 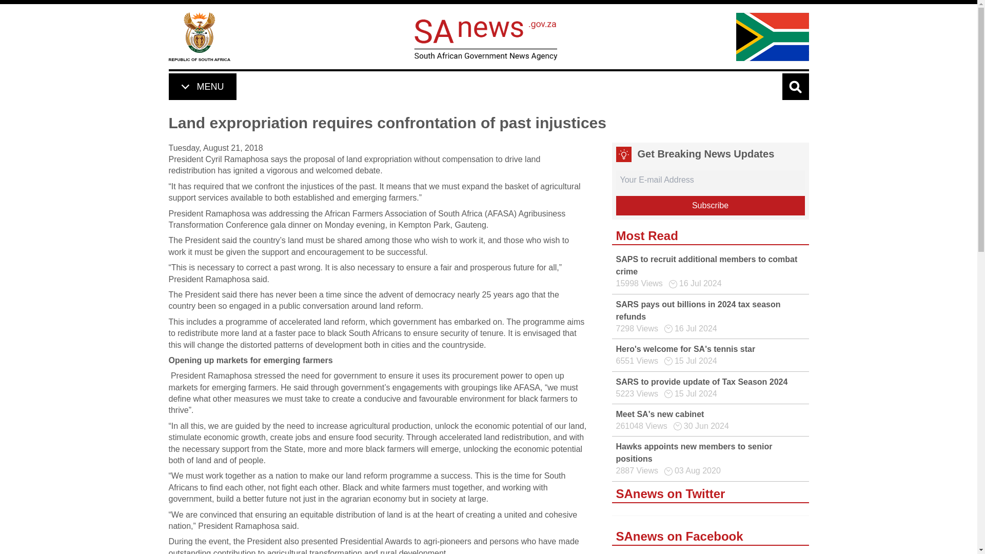 I want to click on SARS to provide update of Tax Season 2024, so click(x=701, y=382).